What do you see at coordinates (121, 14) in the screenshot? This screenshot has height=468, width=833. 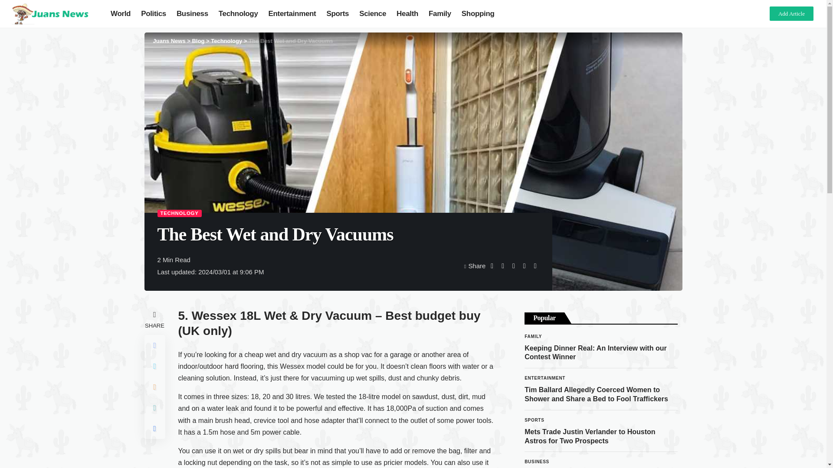 I see `World` at bounding box center [121, 14].